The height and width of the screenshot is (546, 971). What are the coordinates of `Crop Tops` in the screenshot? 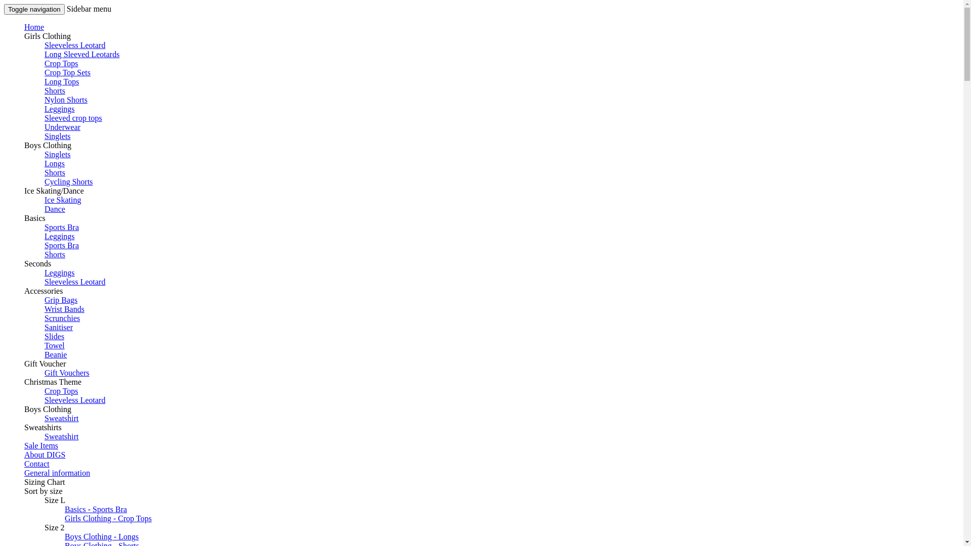 It's located at (62, 64).